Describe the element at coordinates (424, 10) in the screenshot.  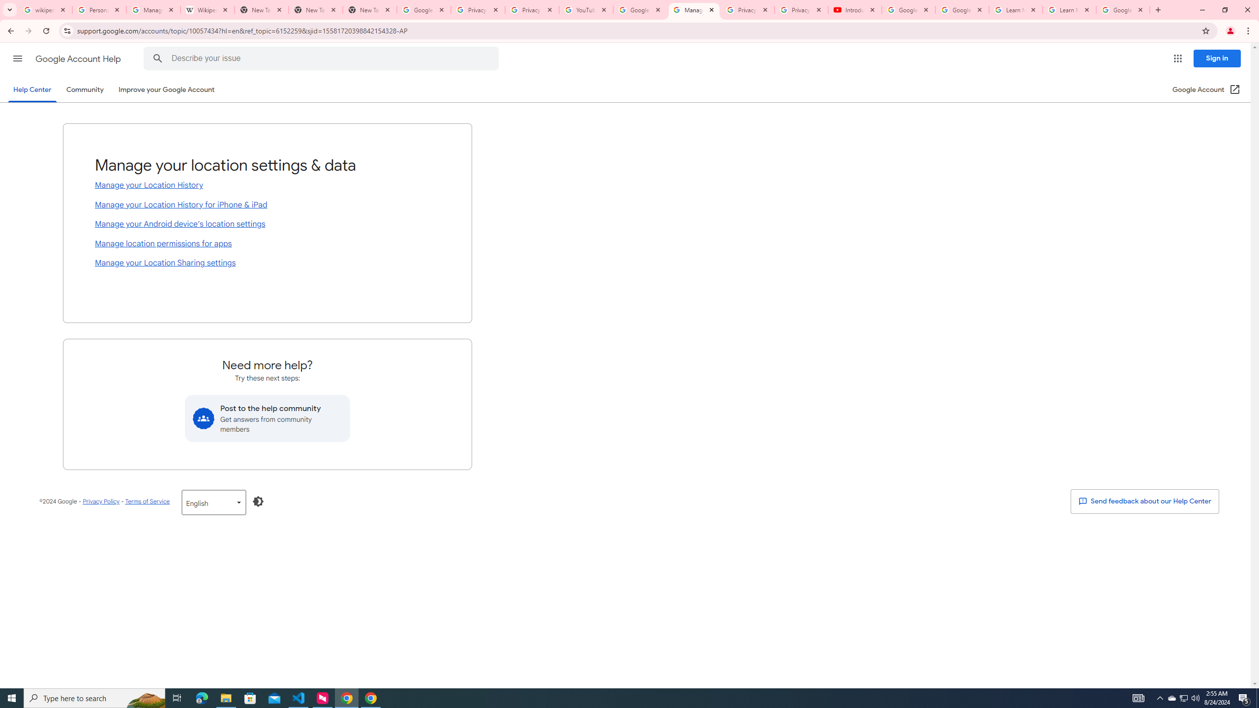
I see `Google Drive: Sign-in` at that location.